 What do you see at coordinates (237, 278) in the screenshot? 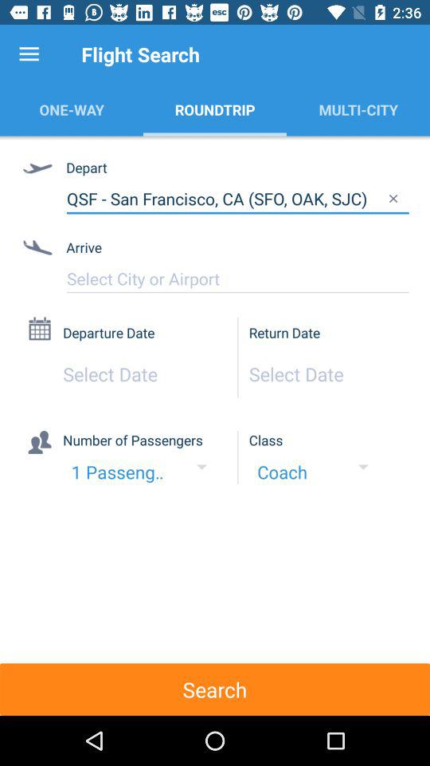
I see `type your arrival` at bounding box center [237, 278].